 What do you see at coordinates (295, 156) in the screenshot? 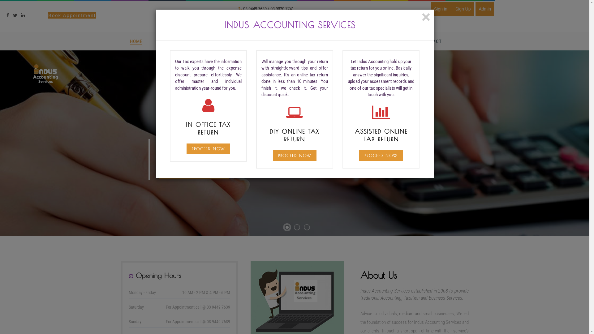
I see `PROCEED NOW` at bounding box center [295, 156].